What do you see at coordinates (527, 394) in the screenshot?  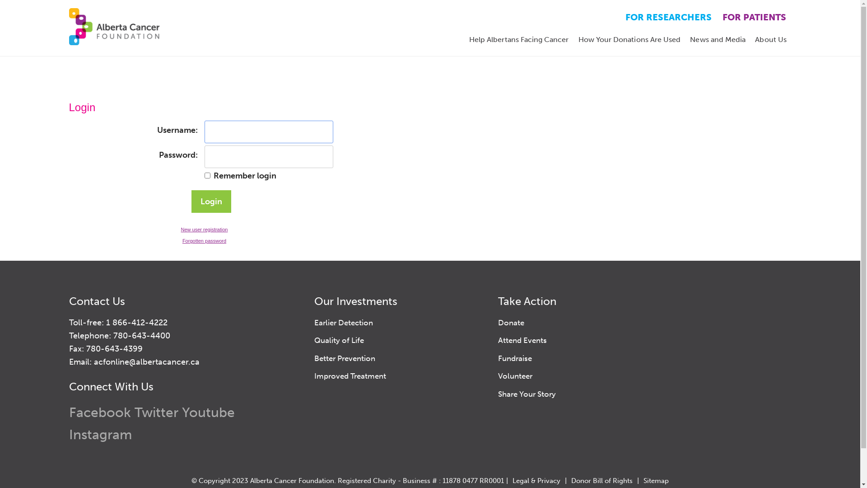 I see `Share Your Story` at bounding box center [527, 394].